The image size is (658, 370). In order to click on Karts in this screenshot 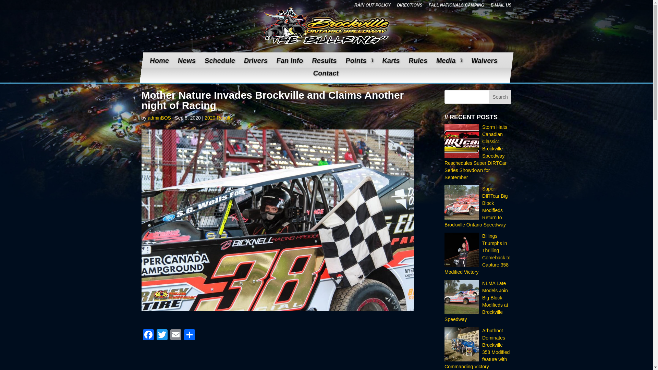, I will do `click(390, 64)`.